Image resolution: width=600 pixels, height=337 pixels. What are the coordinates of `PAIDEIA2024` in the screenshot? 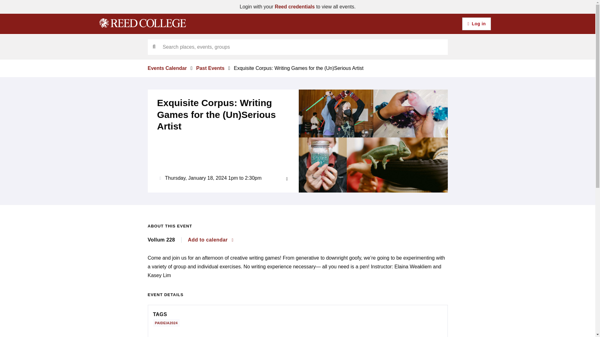 It's located at (167, 322).